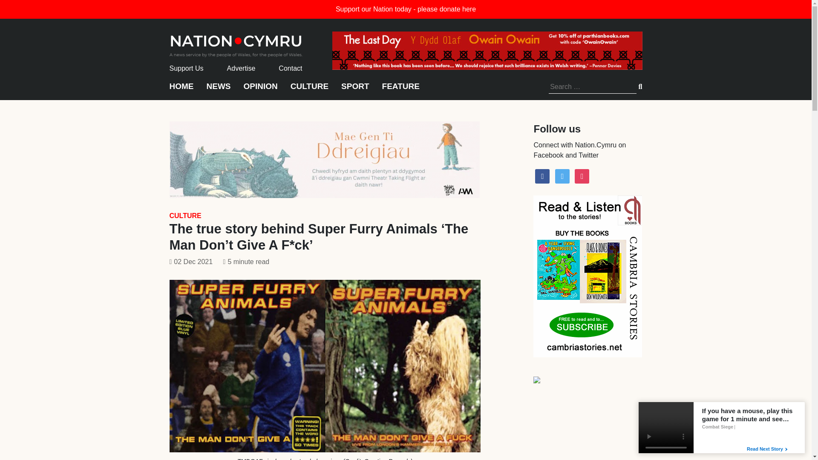  Describe the element at coordinates (236, 43) in the screenshot. I see `home` at that location.